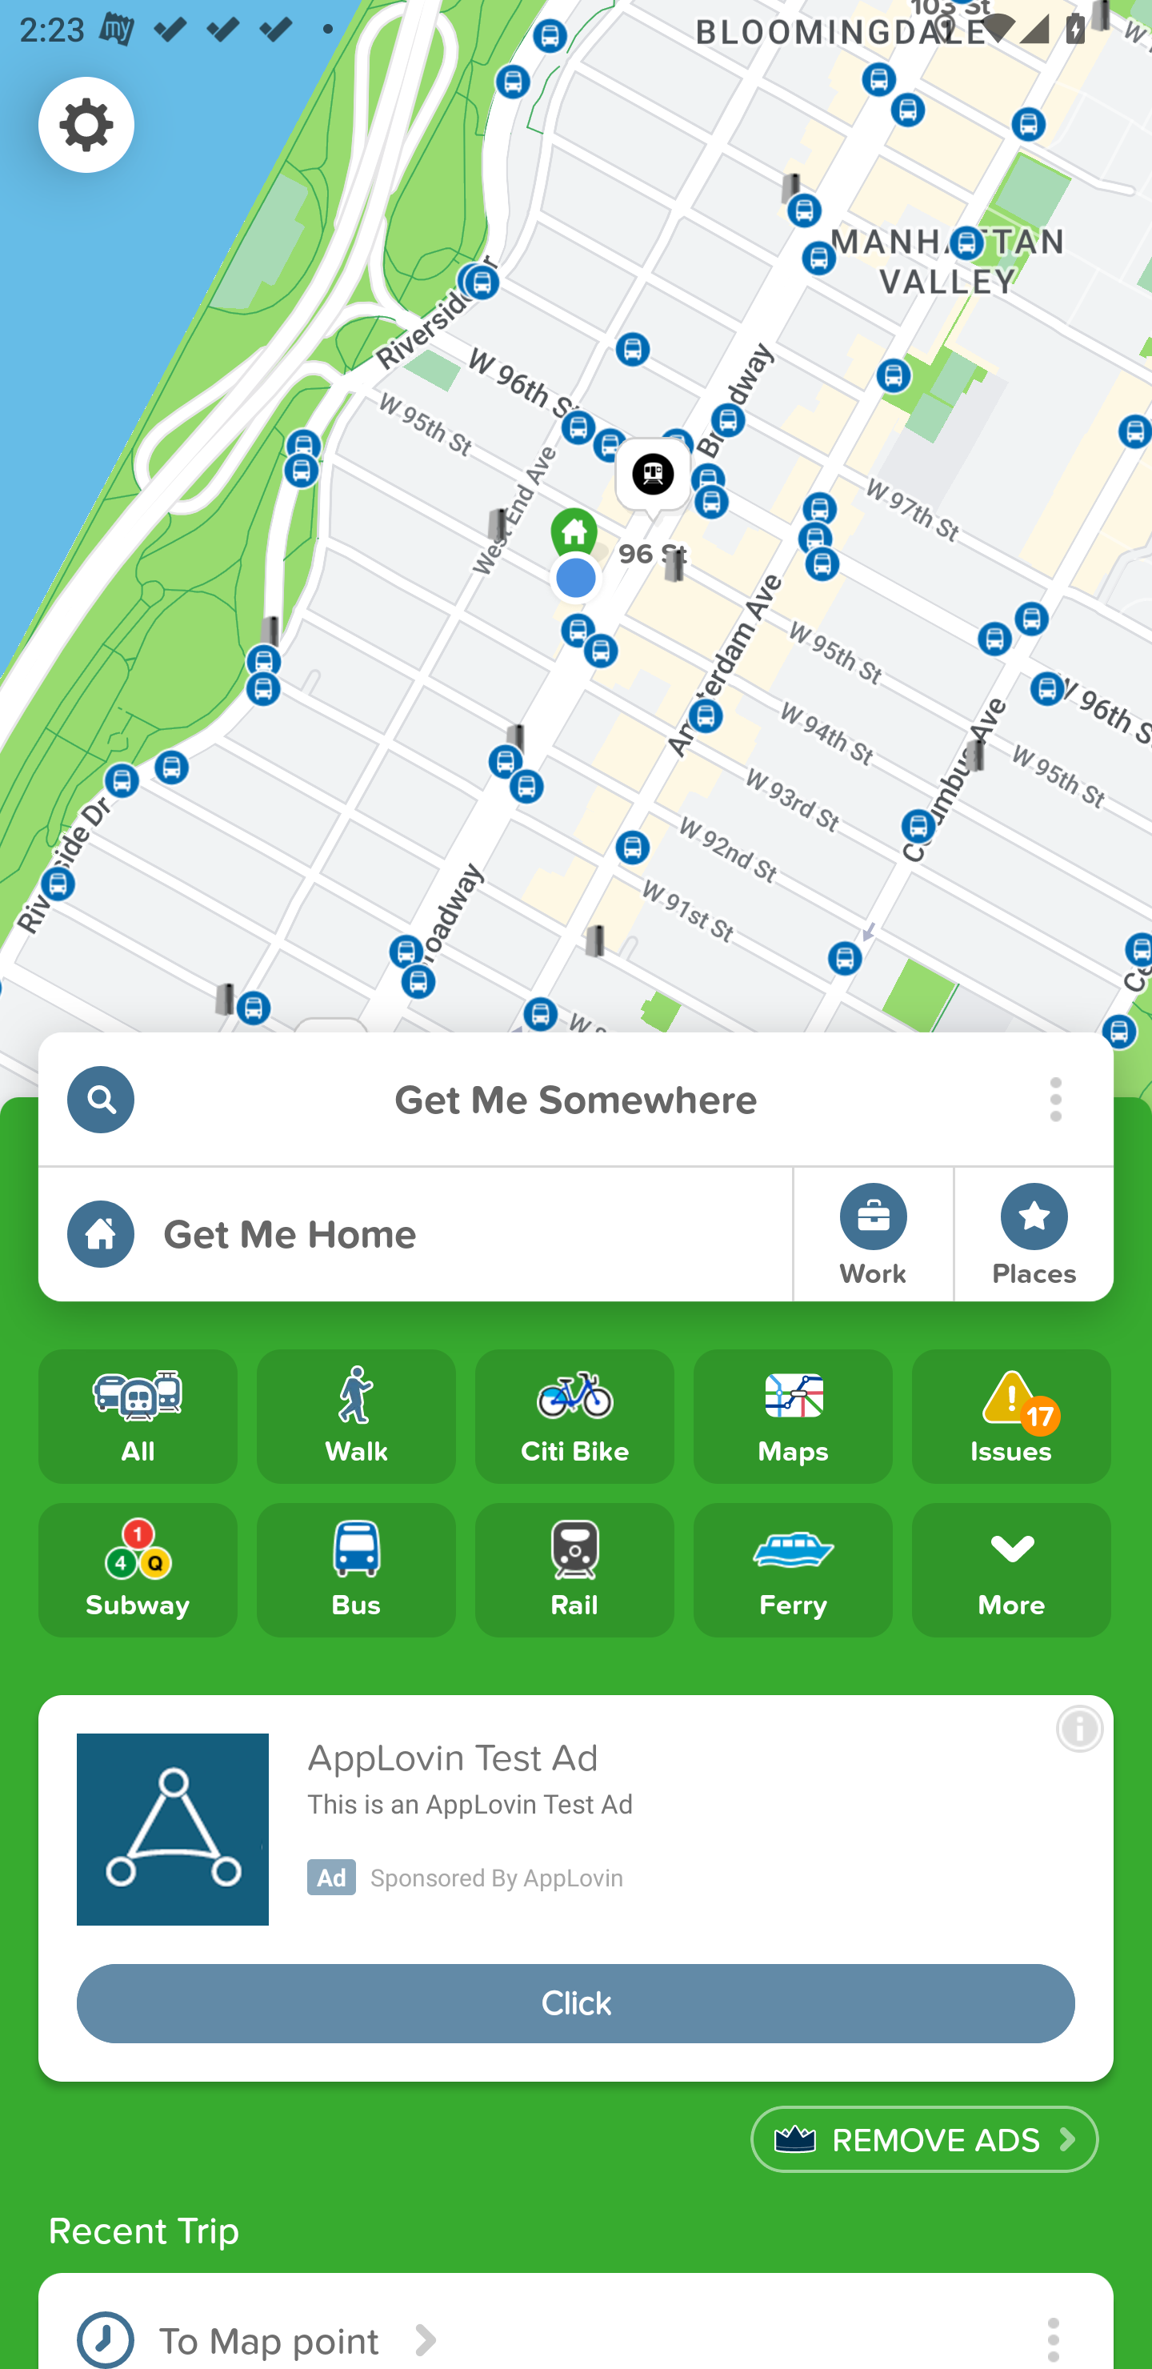 This screenshot has height=2369, width=1152. What do you see at coordinates (414, 1234) in the screenshot?
I see `Get Me Home` at bounding box center [414, 1234].